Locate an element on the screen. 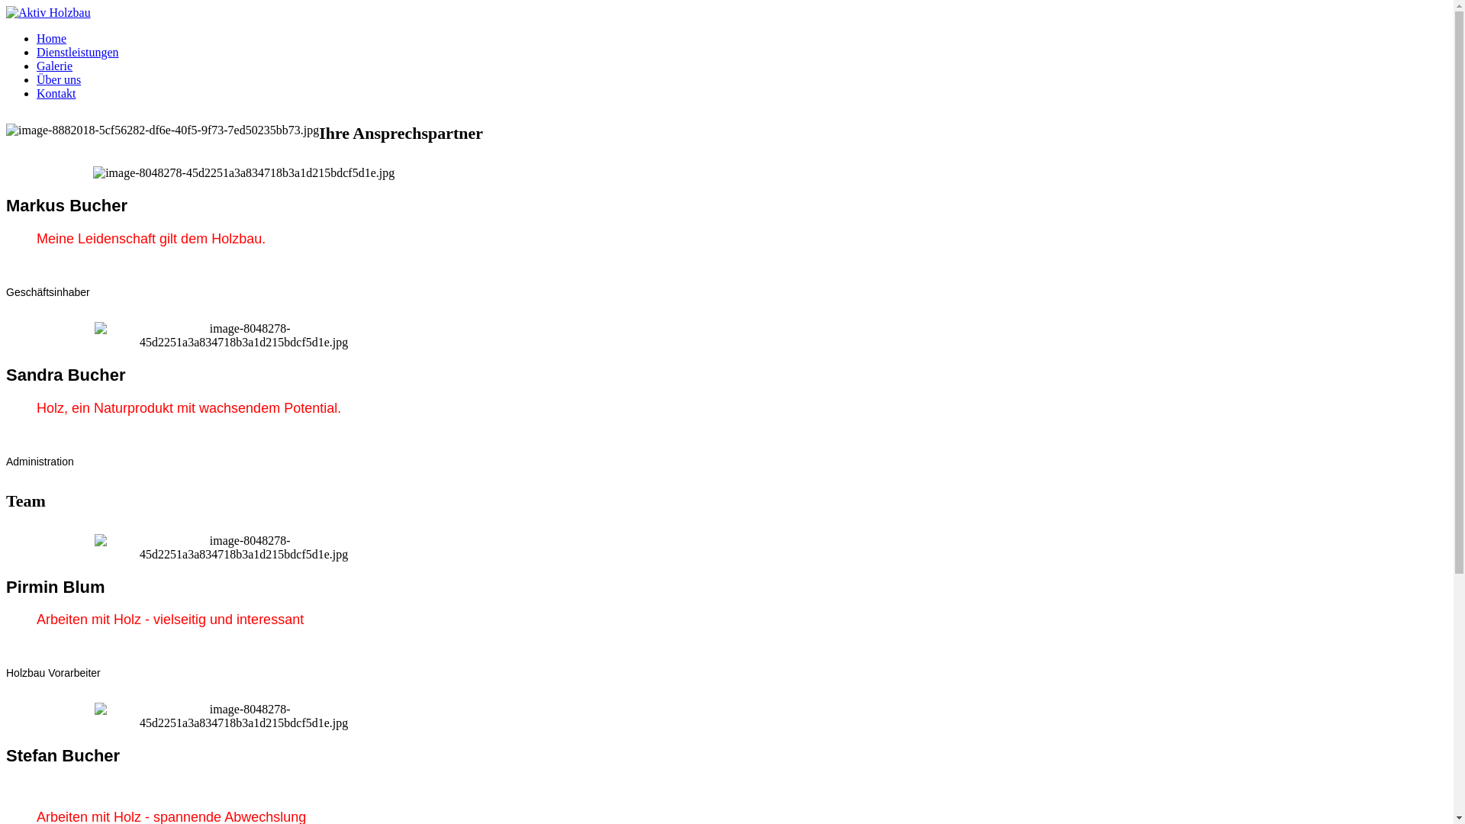  Galerie is located at coordinates (55, 66).